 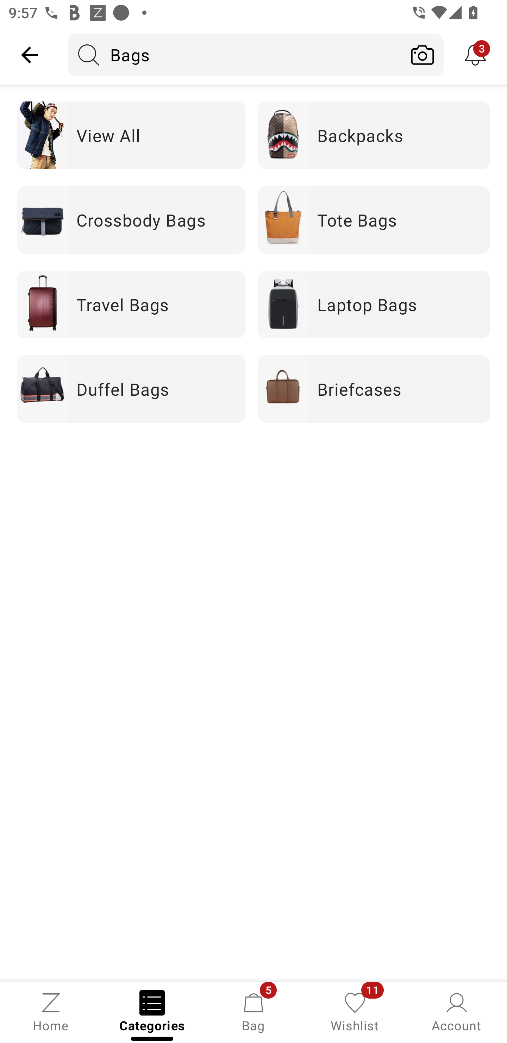 What do you see at coordinates (131, 304) in the screenshot?
I see `Travel Bags` at bounding box center [131, 304].